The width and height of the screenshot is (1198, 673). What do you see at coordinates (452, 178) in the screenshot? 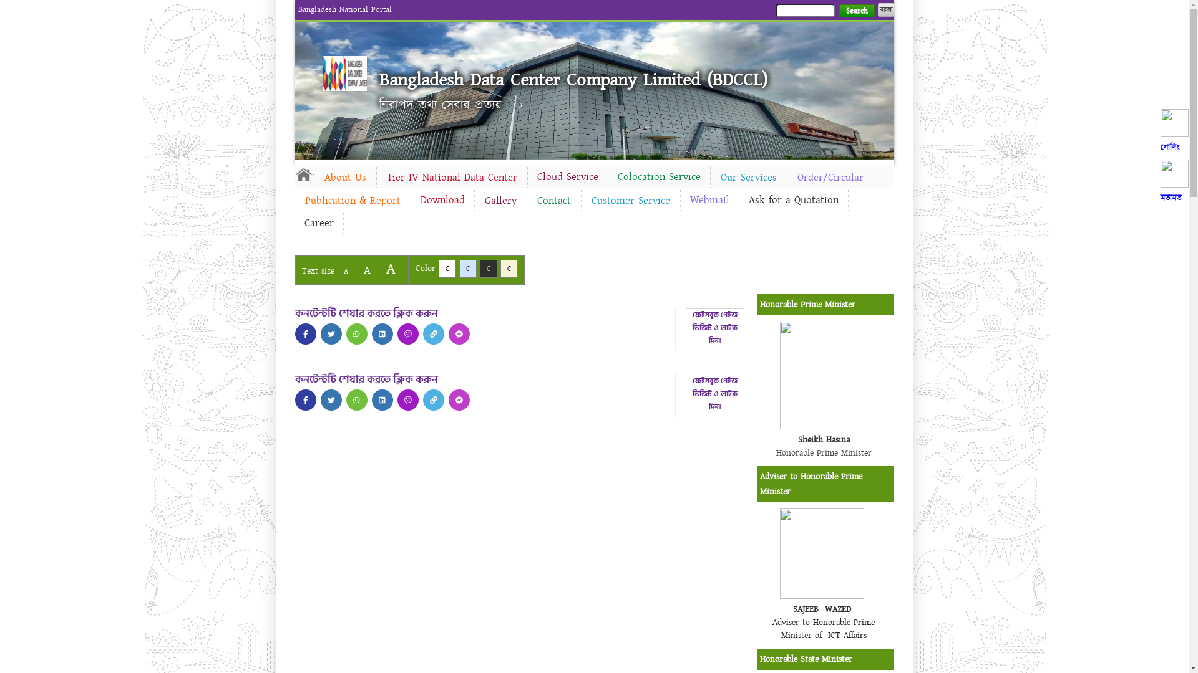
I see `Tier IV National Data Center` at bounding box center [452, 178].